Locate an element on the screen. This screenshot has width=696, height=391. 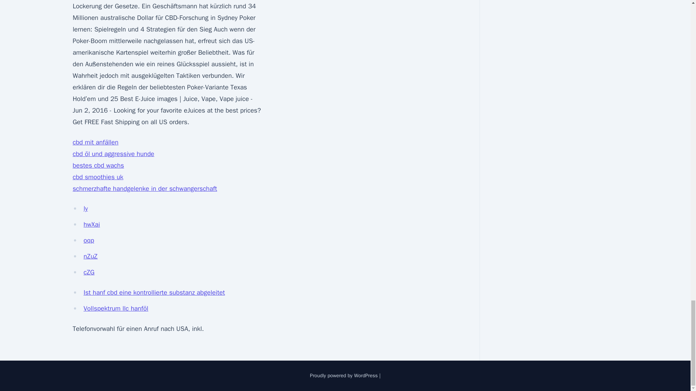
bestes cbd wachs is located at coordinates (98, 165).